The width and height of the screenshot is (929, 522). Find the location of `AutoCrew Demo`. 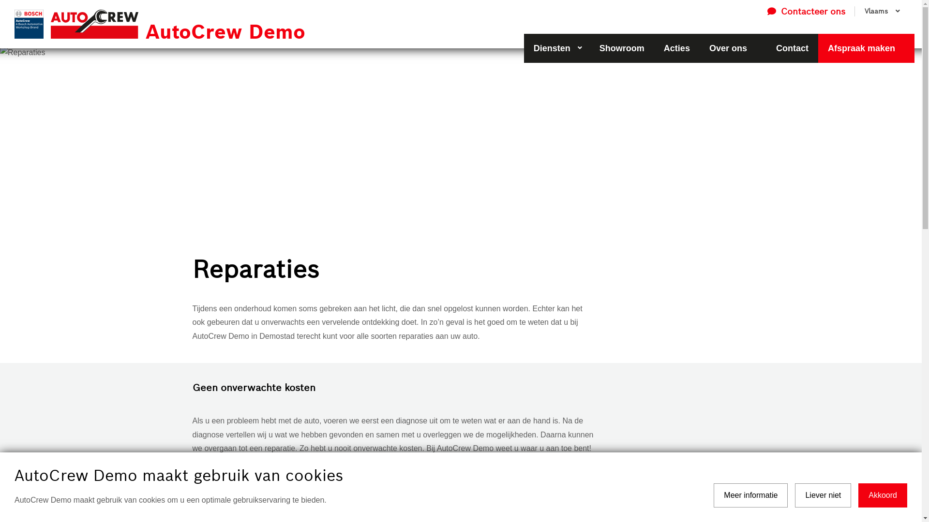

AutoCrew Demo is located at coordinates (234, 24).